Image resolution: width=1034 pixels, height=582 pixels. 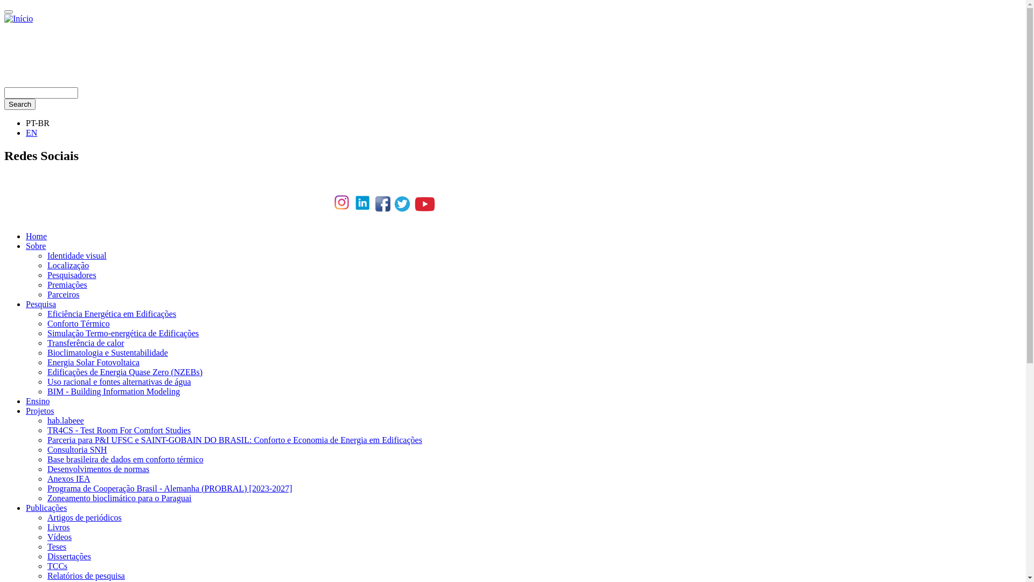 What do you see at coordinates (57, 546) in the screenshot?
I see `Teses` at bounding box center [57, 546].